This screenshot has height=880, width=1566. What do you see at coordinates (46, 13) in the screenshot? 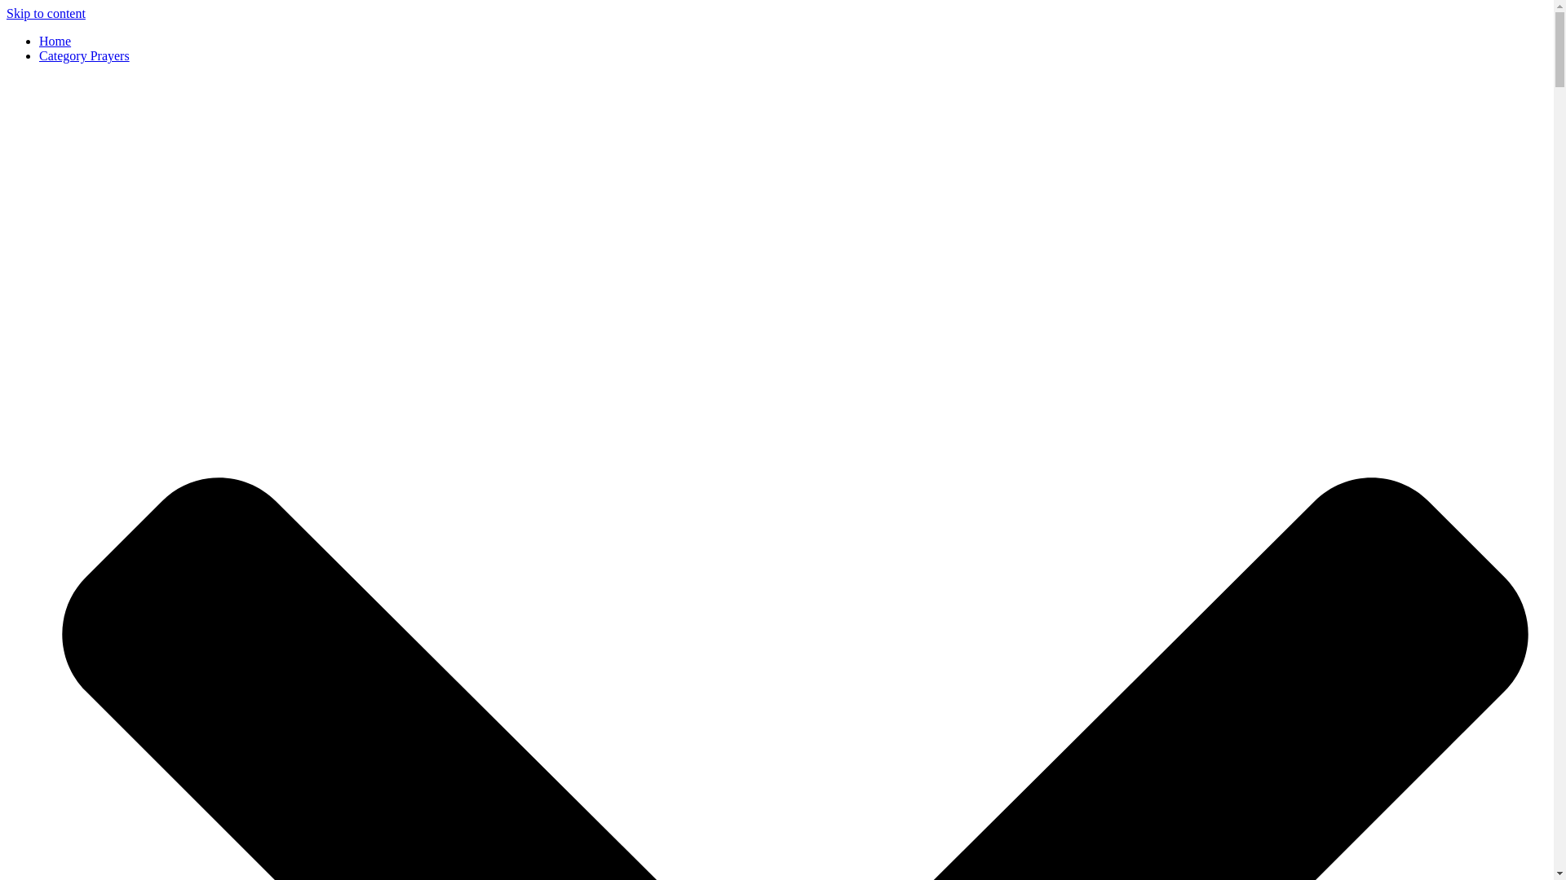
I see `Skip to content` at bounding box center [46, 13].